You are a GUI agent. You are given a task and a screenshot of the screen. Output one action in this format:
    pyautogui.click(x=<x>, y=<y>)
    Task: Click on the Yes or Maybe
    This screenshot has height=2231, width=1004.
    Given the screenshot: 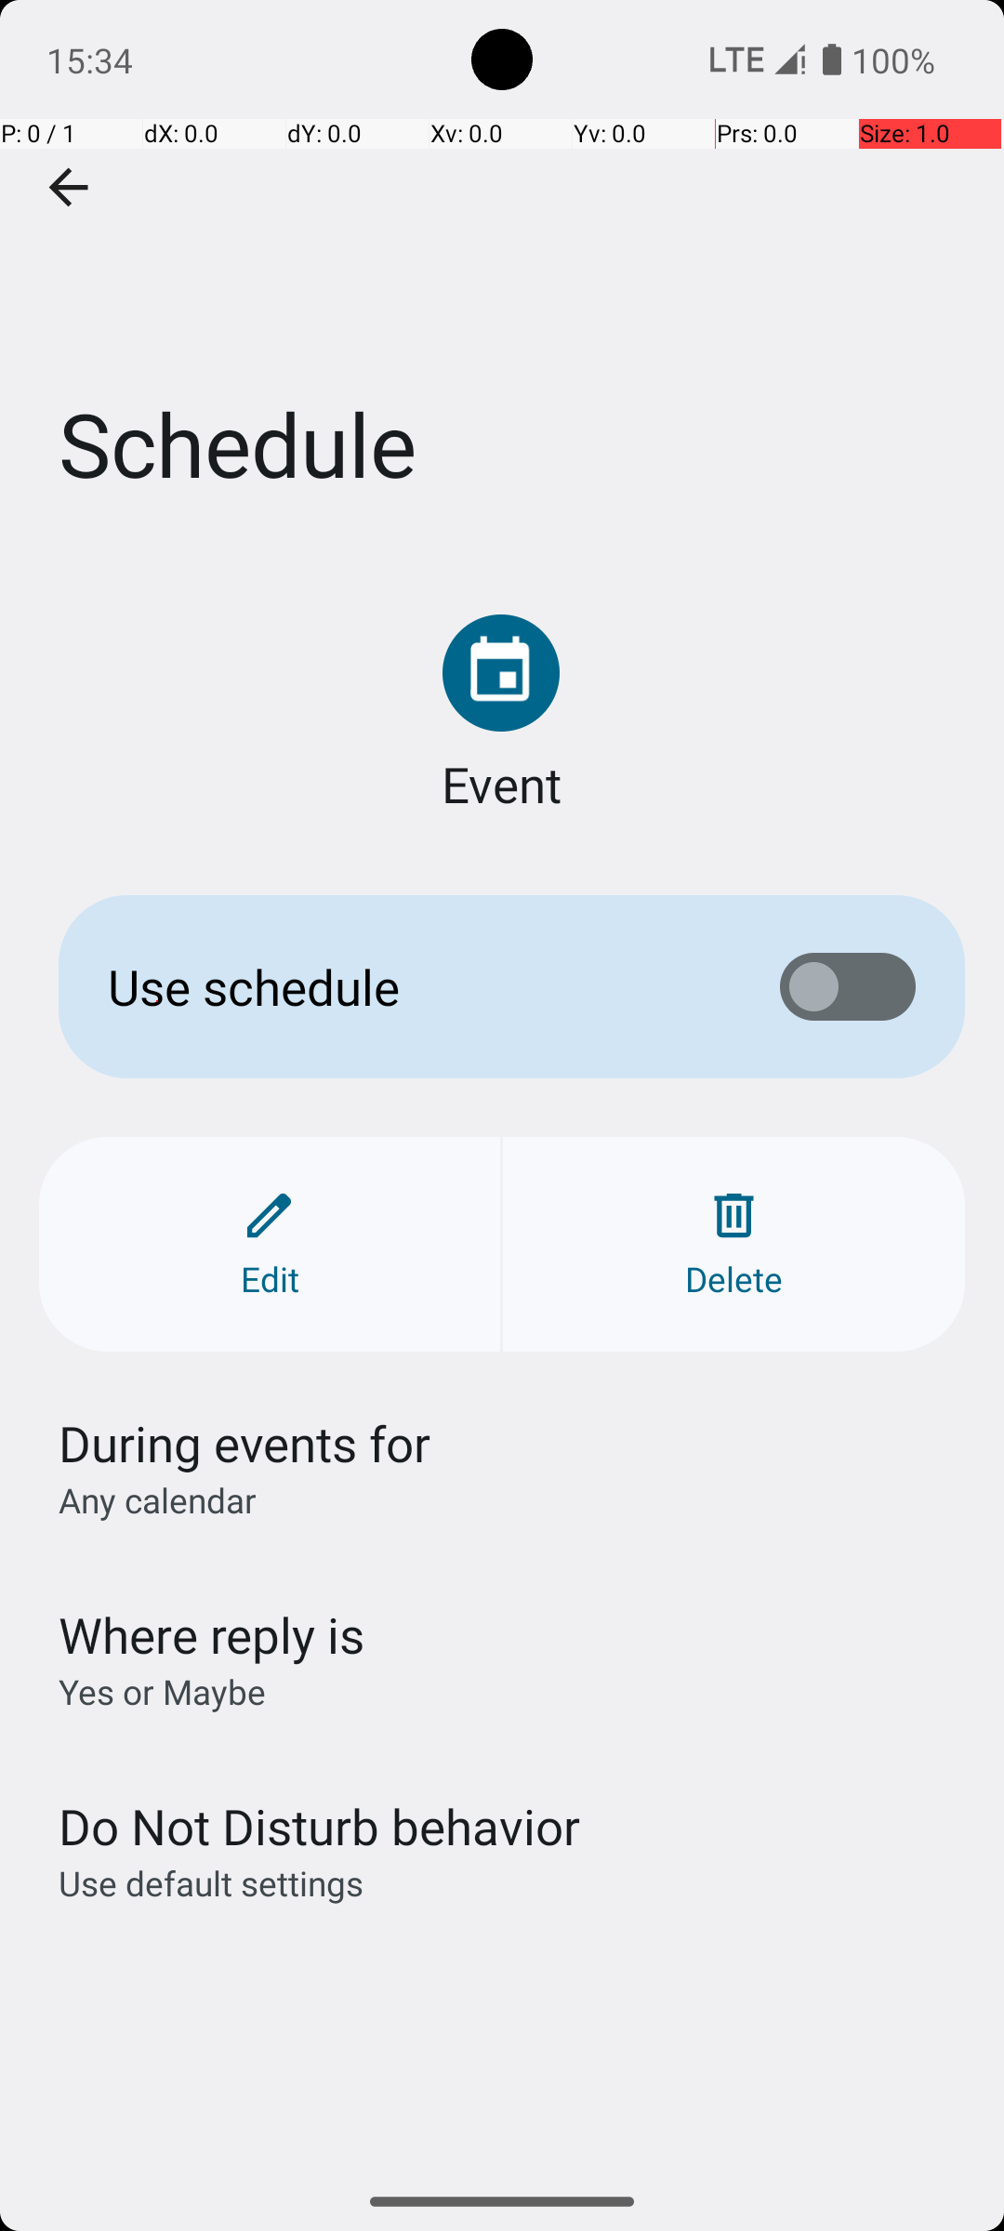 What is the action you would take?
    pyautogui.click(x=162, y=1692)
    